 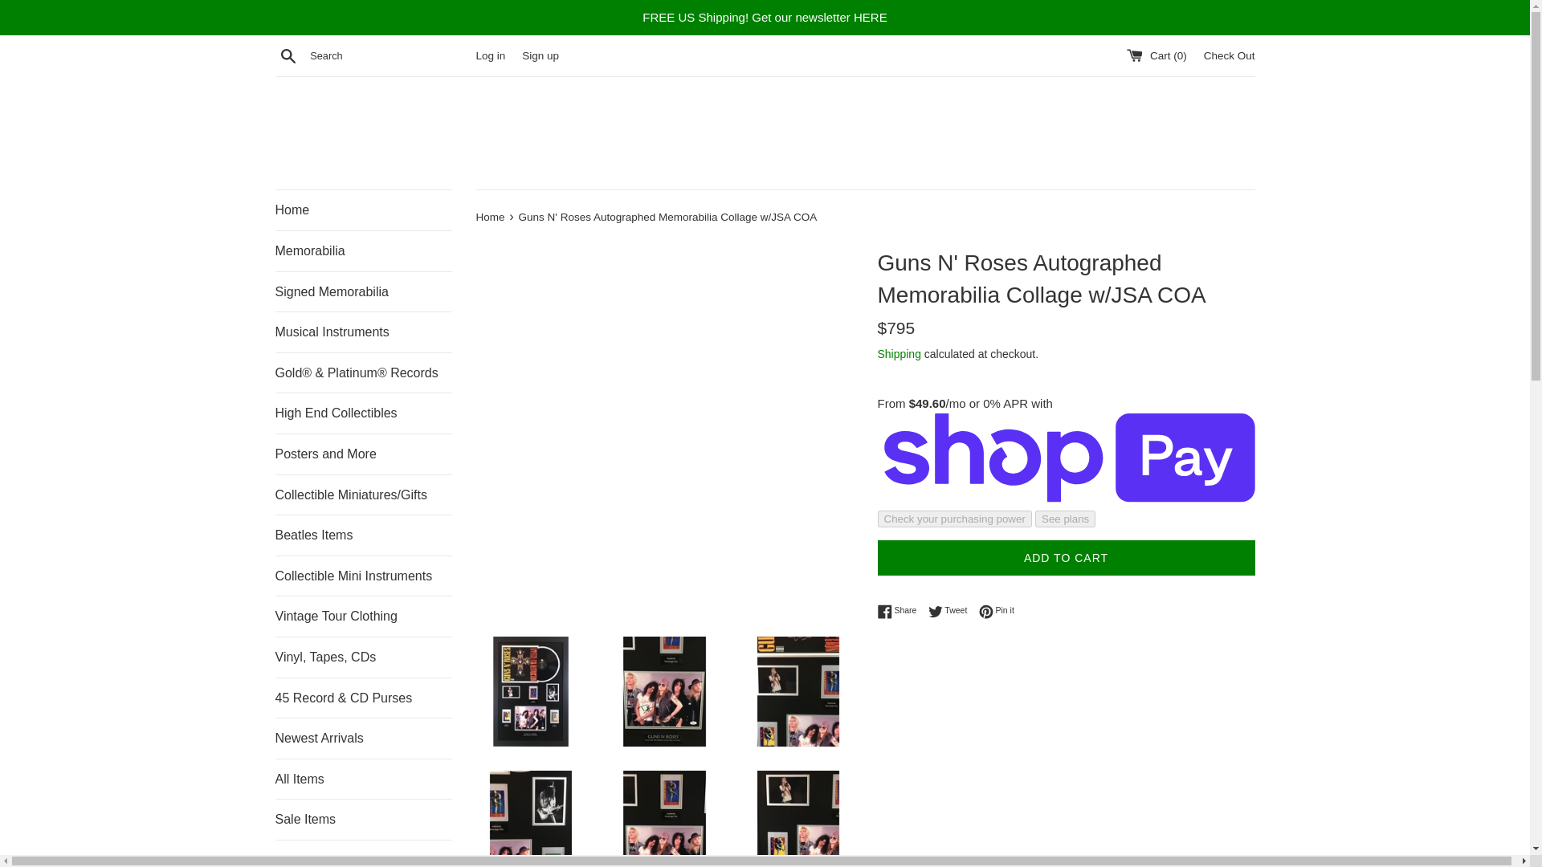 I want to click on Beatles Items, so click(x=363, y=535).